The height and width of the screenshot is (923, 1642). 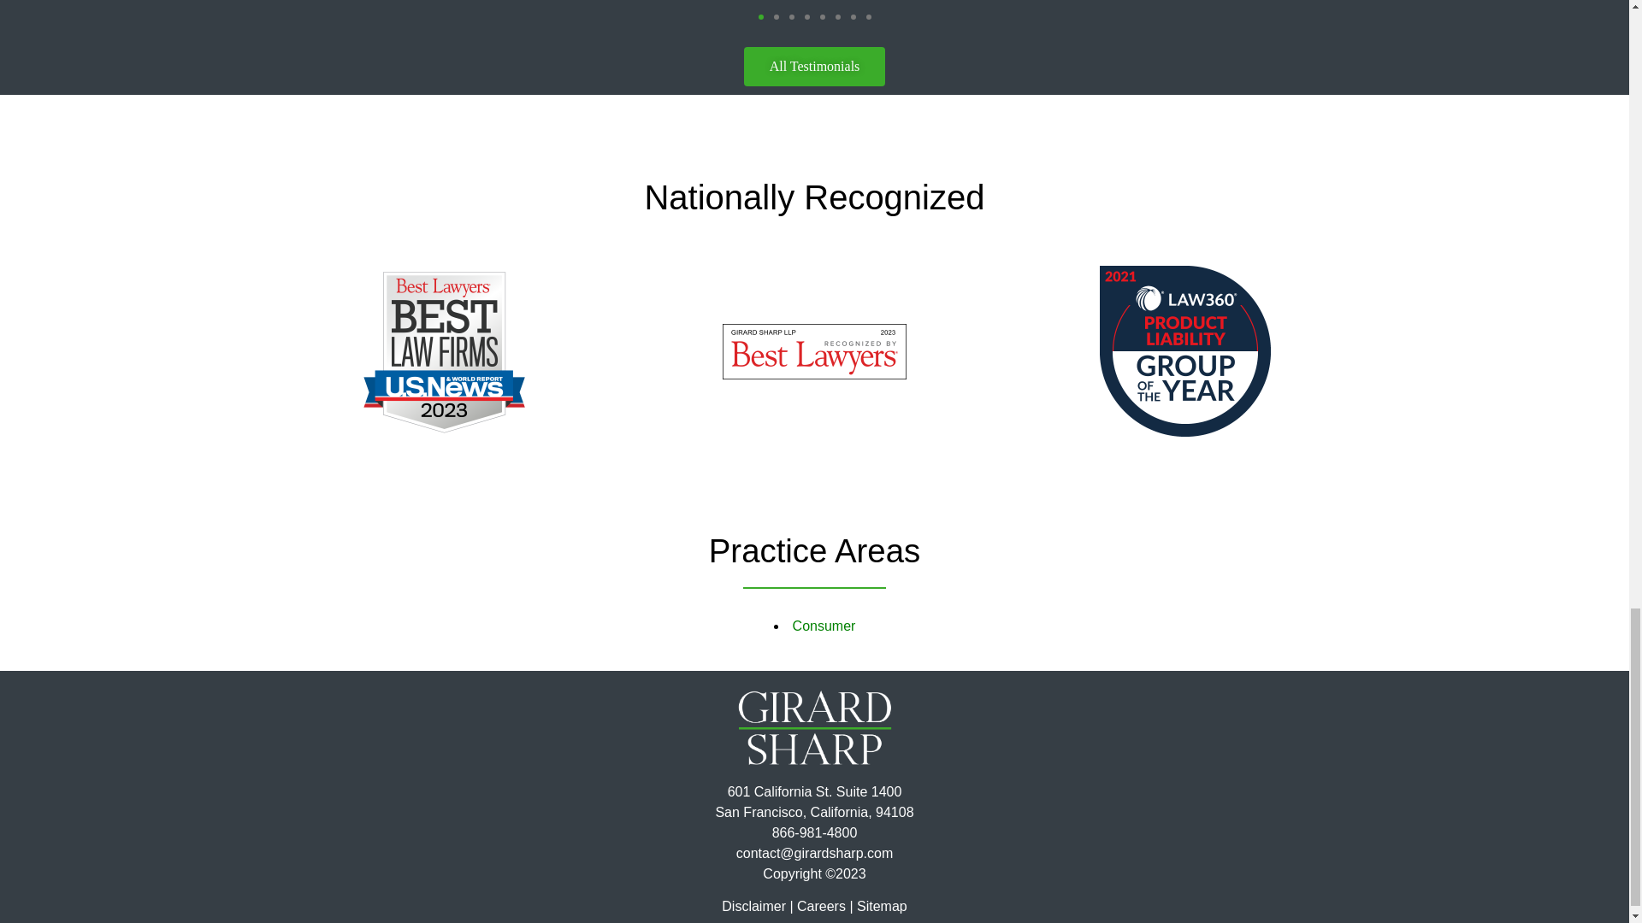 What do you see at coordinates (1185, 350) in the screenshot?
I see `3-Law360-Pracitce-Group-of-the-Year-Badge` at bounding box center [1185, 350].